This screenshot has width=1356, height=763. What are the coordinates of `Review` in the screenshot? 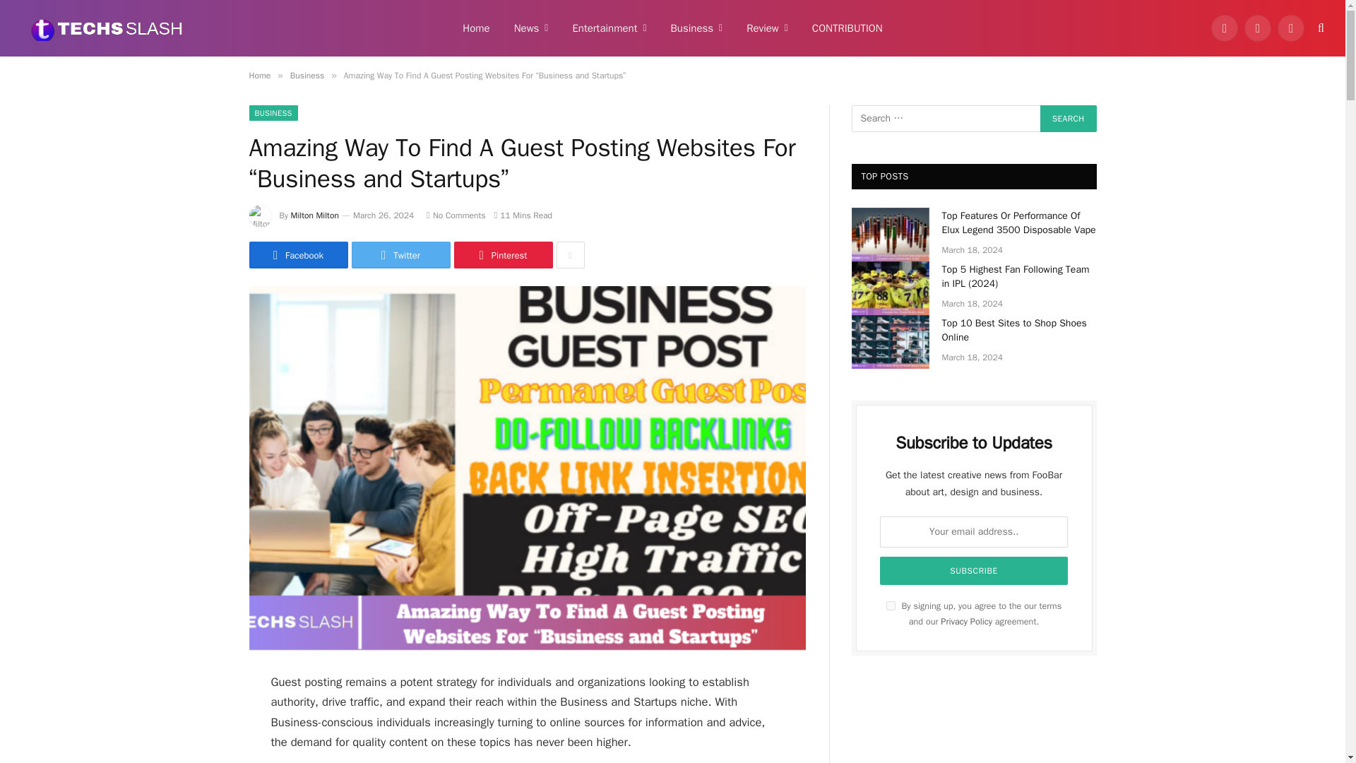 It's located at (767, 28).